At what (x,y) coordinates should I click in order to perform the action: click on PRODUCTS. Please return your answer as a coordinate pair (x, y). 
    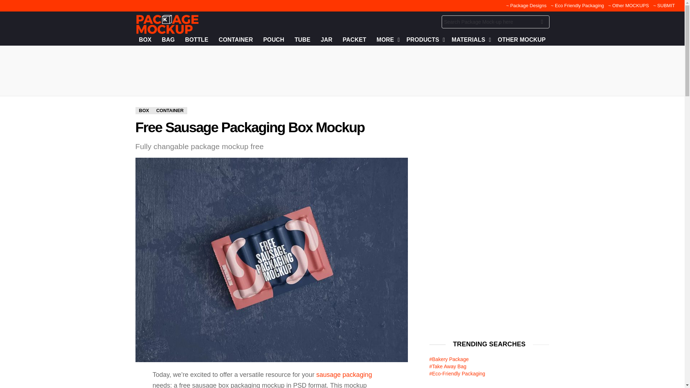
    Looking at the image, I should click on (424, 40).